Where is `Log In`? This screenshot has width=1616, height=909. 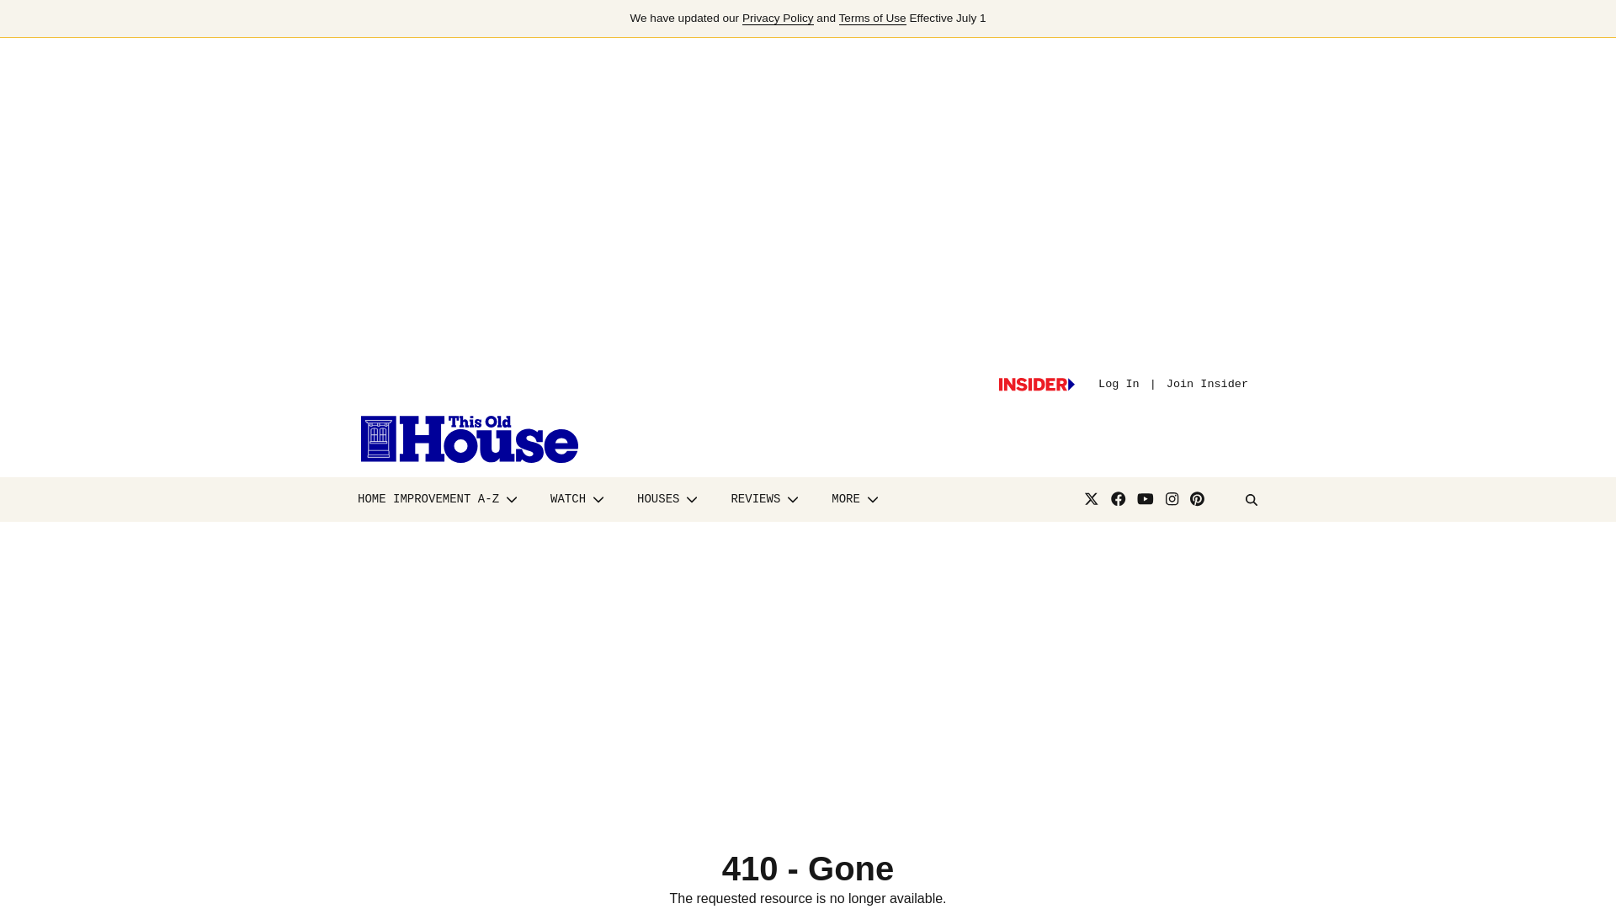
Log In is located at coordinates (1119, 384).